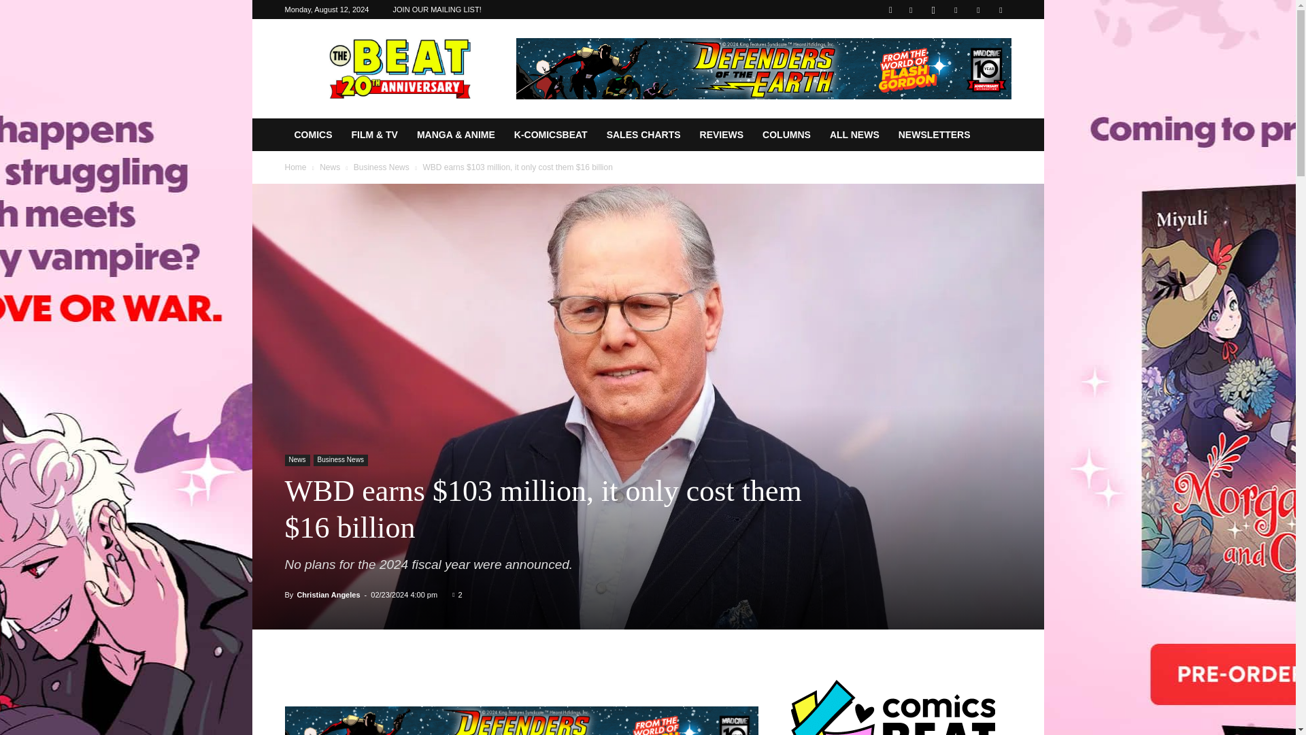  Describe the element at coordinates (910, 10) in the screenshot. I see `Facebook` at that location.